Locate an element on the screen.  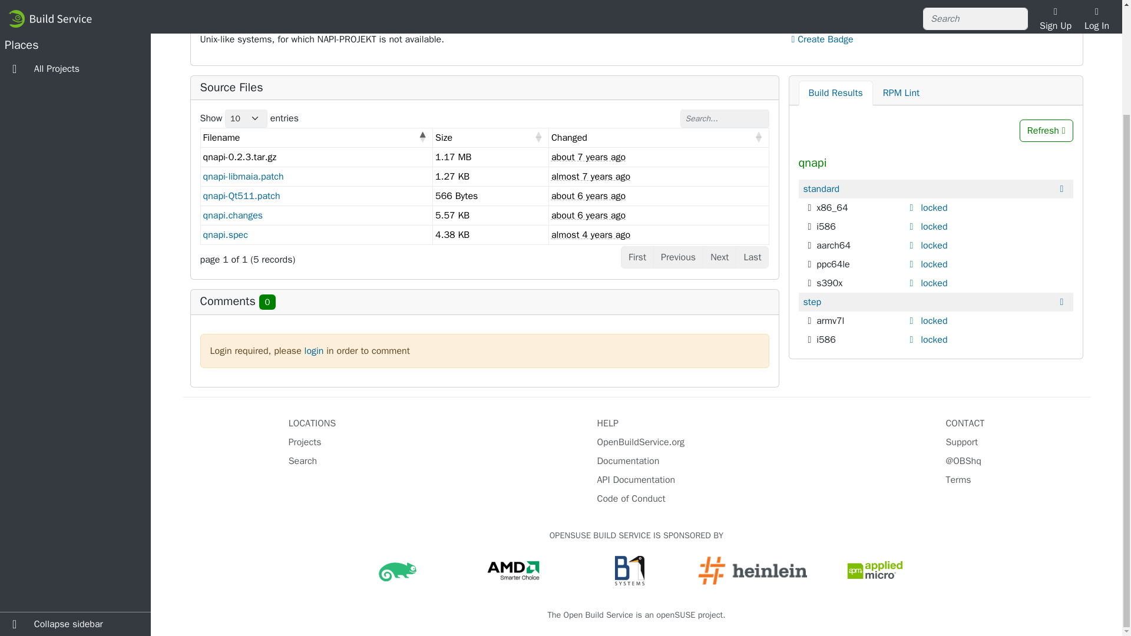
Binaries for standard is located at coordinates (821, 188).